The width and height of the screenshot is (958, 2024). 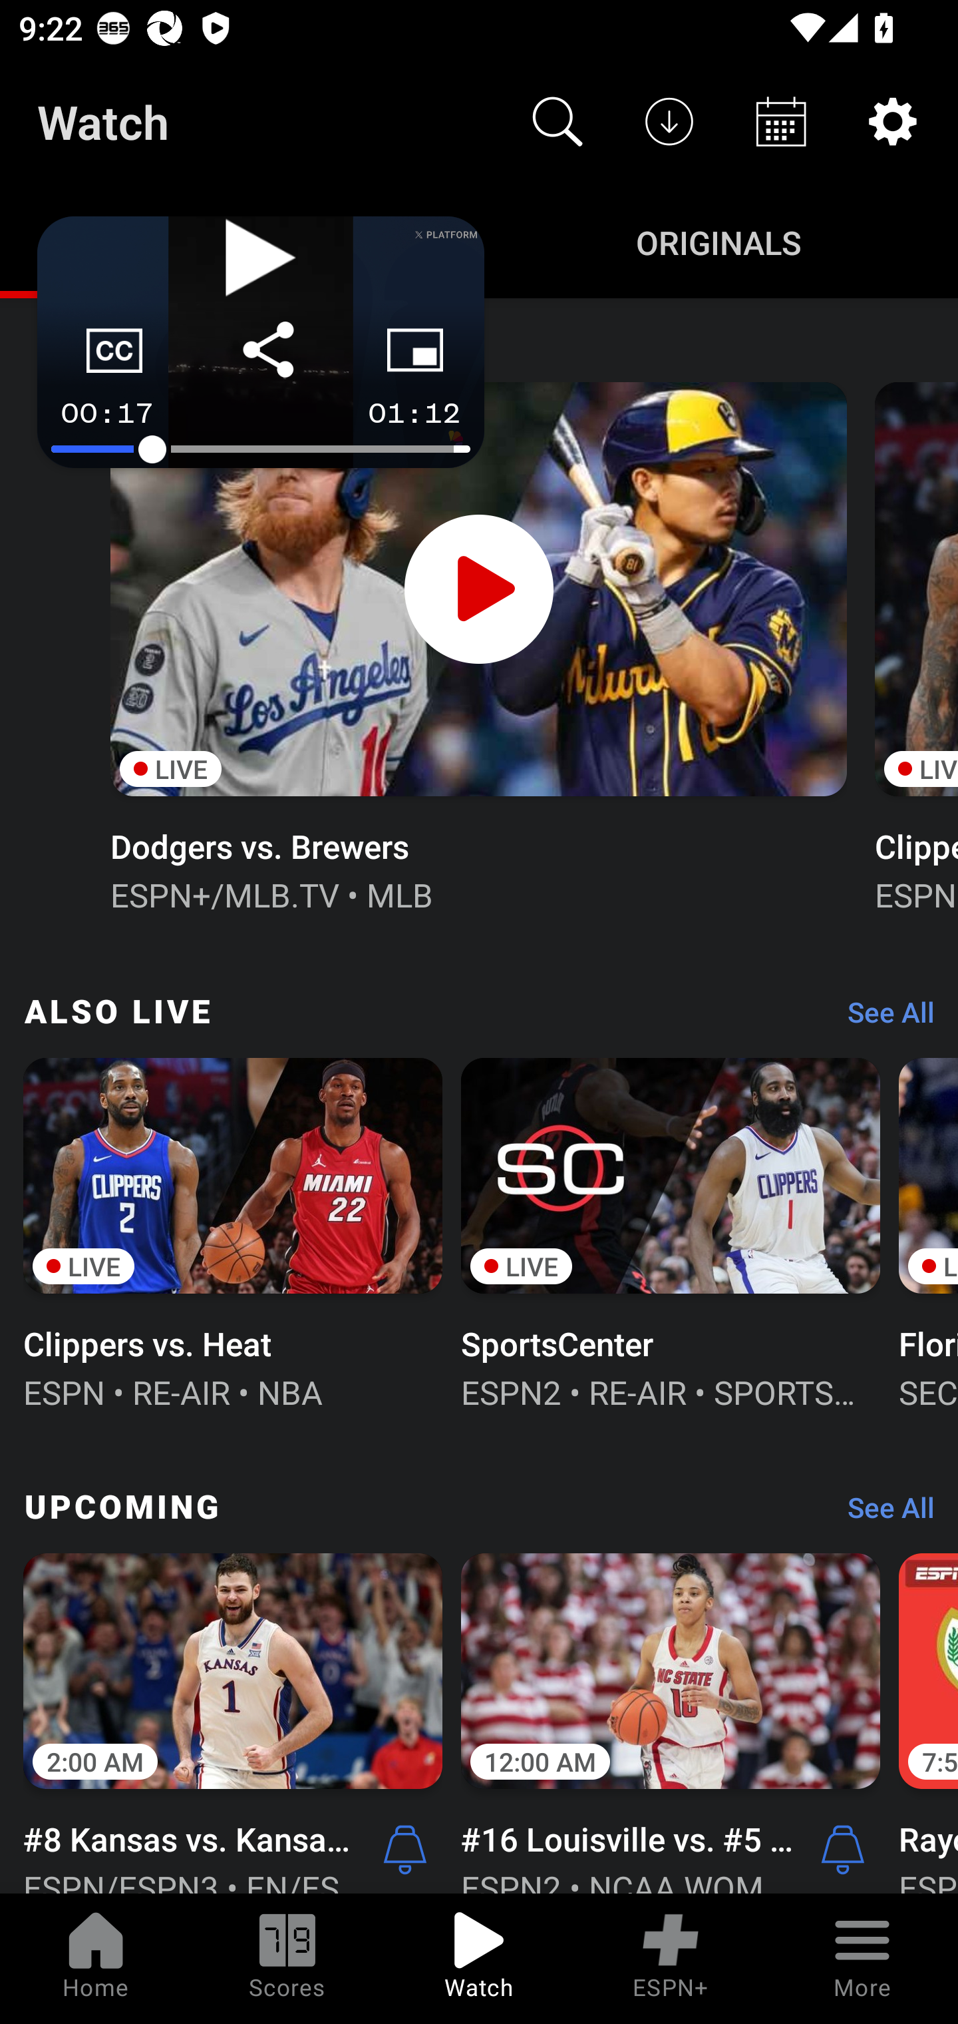 What do you see at coordinates (478, 644) in the screenshot?
I see ` LIVE Dodgers vs. Brewers ESPN+/MLB.TV • MLB` at bounding box center [478, 644].